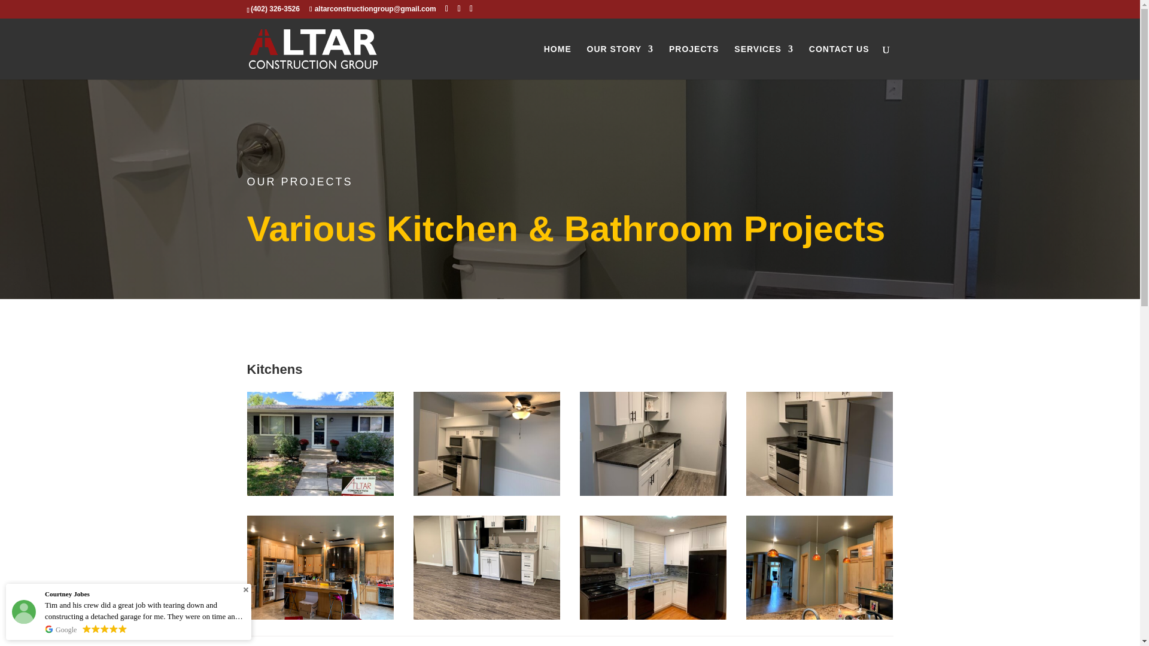  What do you see at coordinates (694, 62) in the screenshot?
I see `PROJECTS` at bounding box center [694, 62].